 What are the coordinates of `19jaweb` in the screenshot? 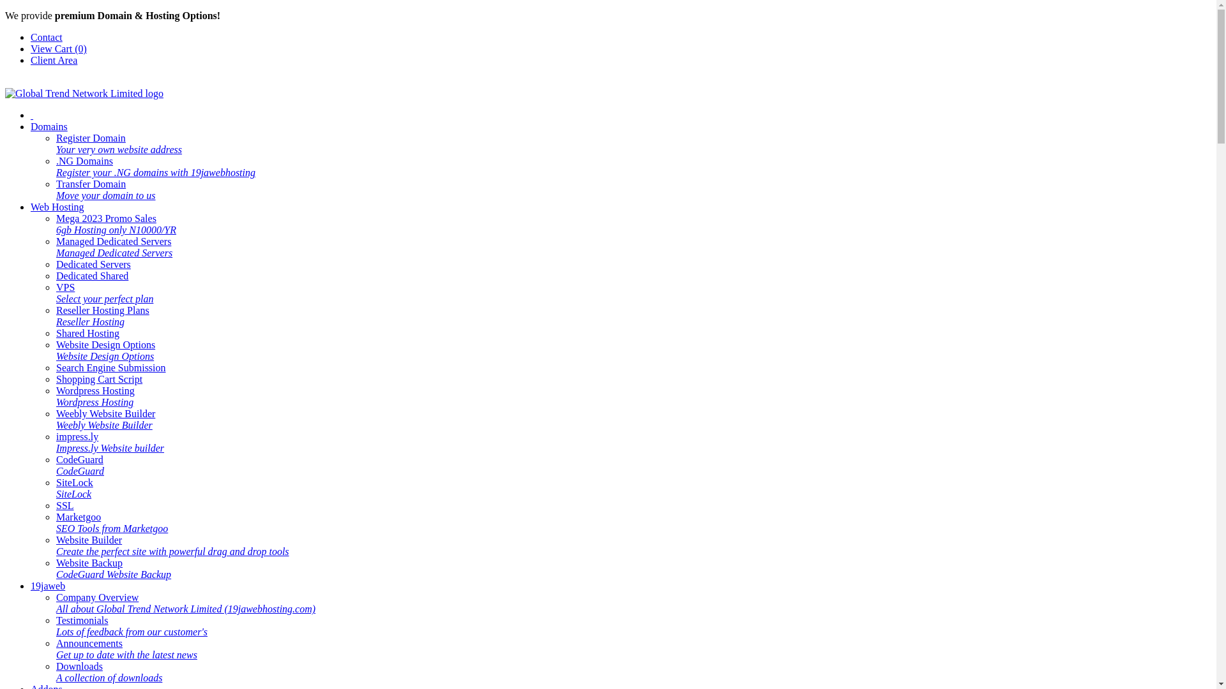 It's located at (48, 586).